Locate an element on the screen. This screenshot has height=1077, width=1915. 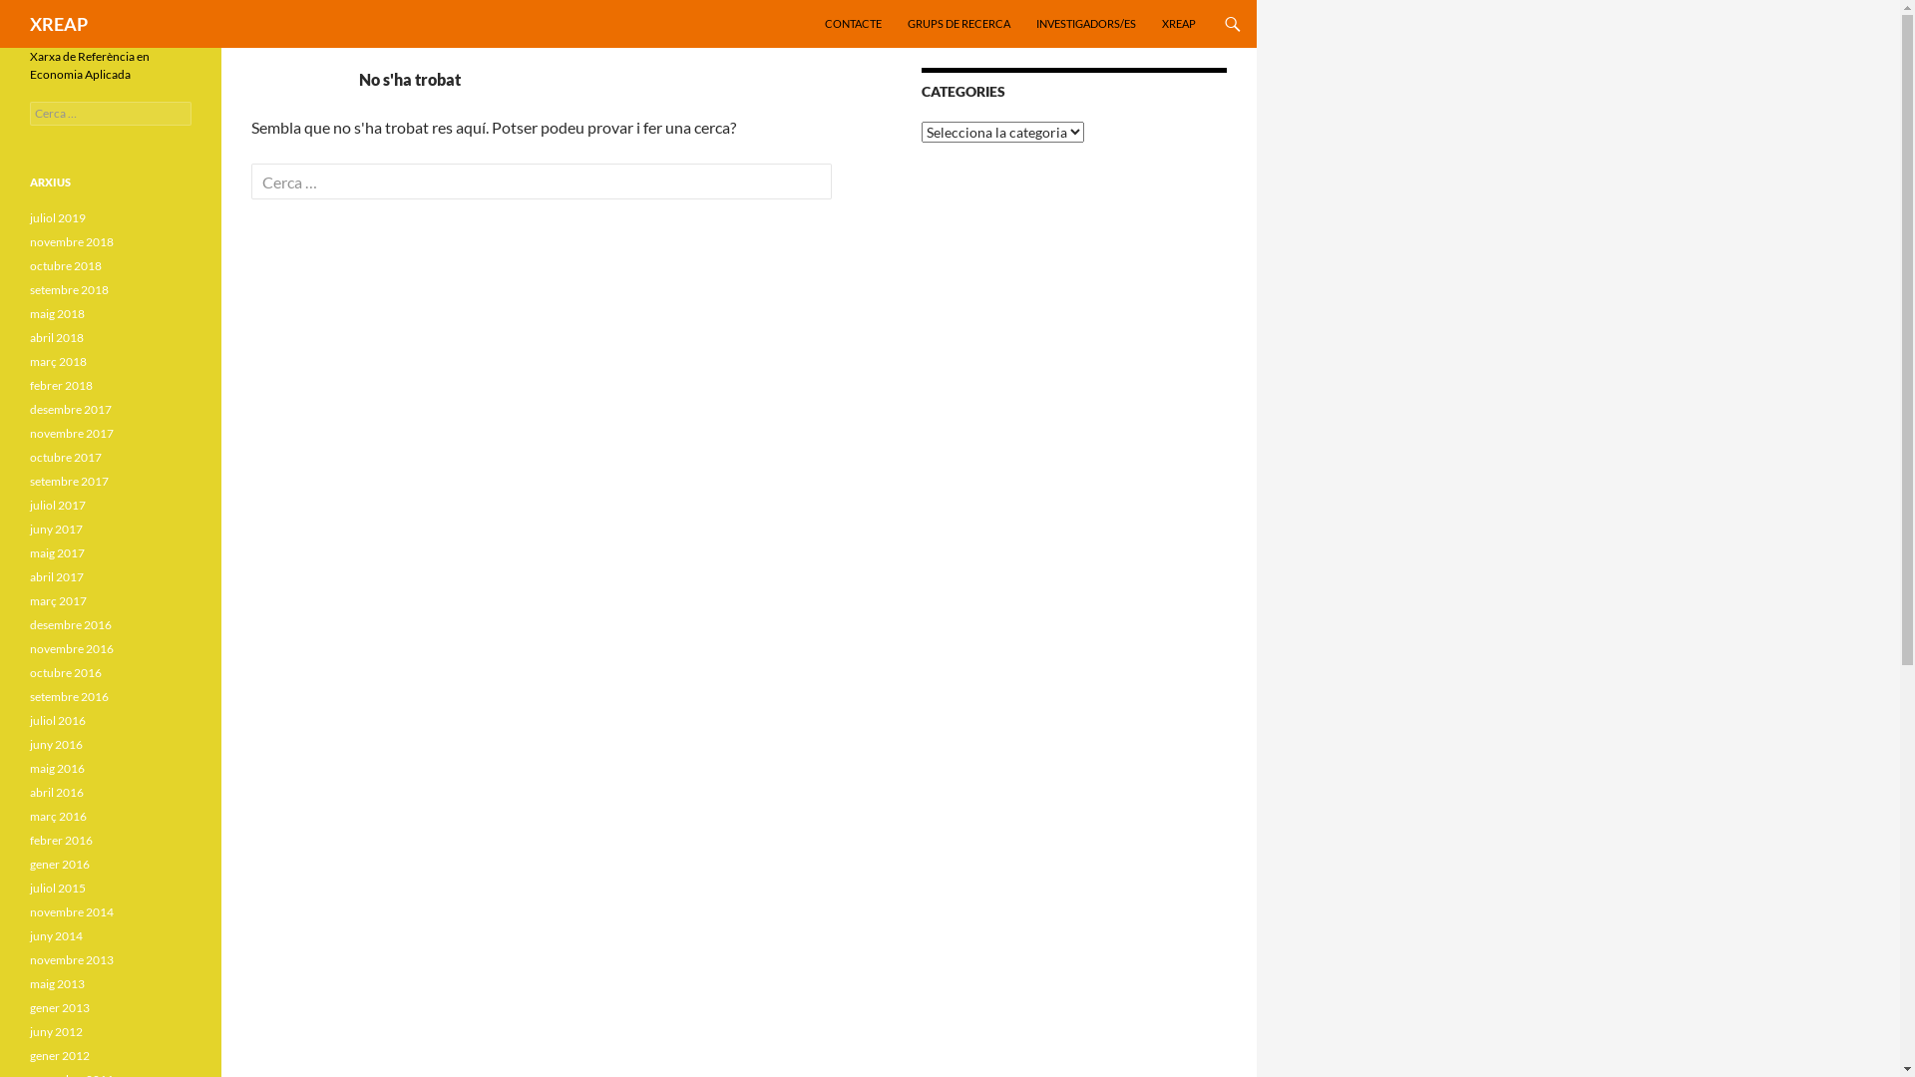
juny 2016 is located at coordinates (56, 744).